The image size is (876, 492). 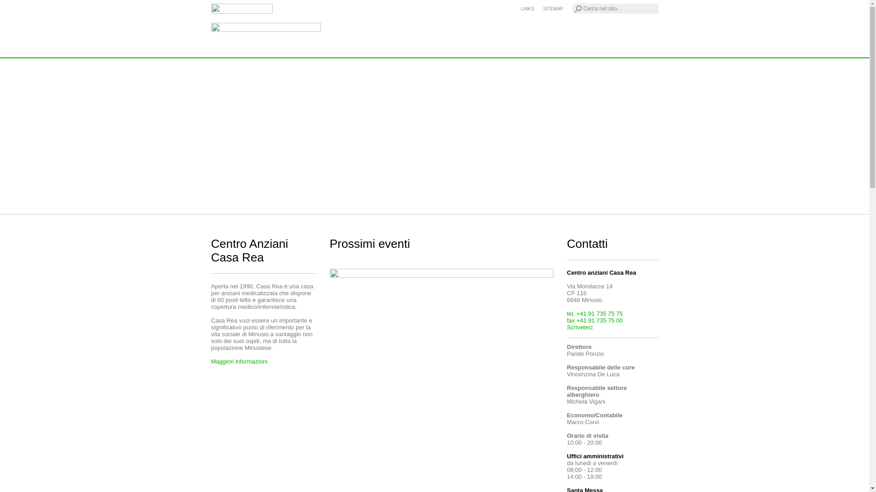 What do you see at coordinates (242, 205) in the screenshot?
I see `3` at bounding box center [242, 205].